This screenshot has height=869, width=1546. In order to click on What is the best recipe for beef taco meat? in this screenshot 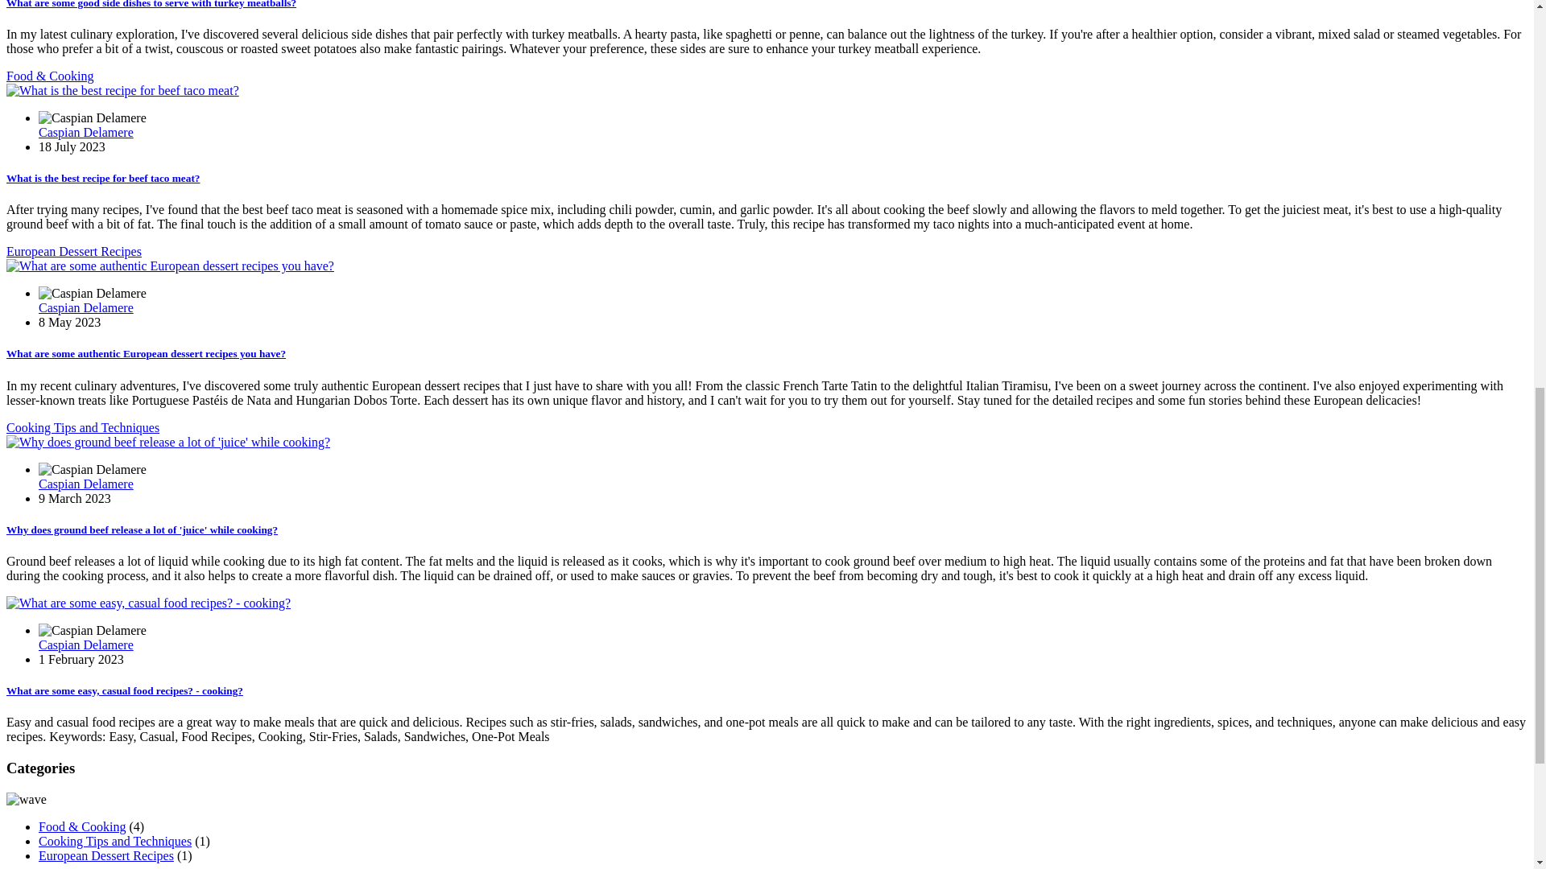, I will do `click(102, 177)`.